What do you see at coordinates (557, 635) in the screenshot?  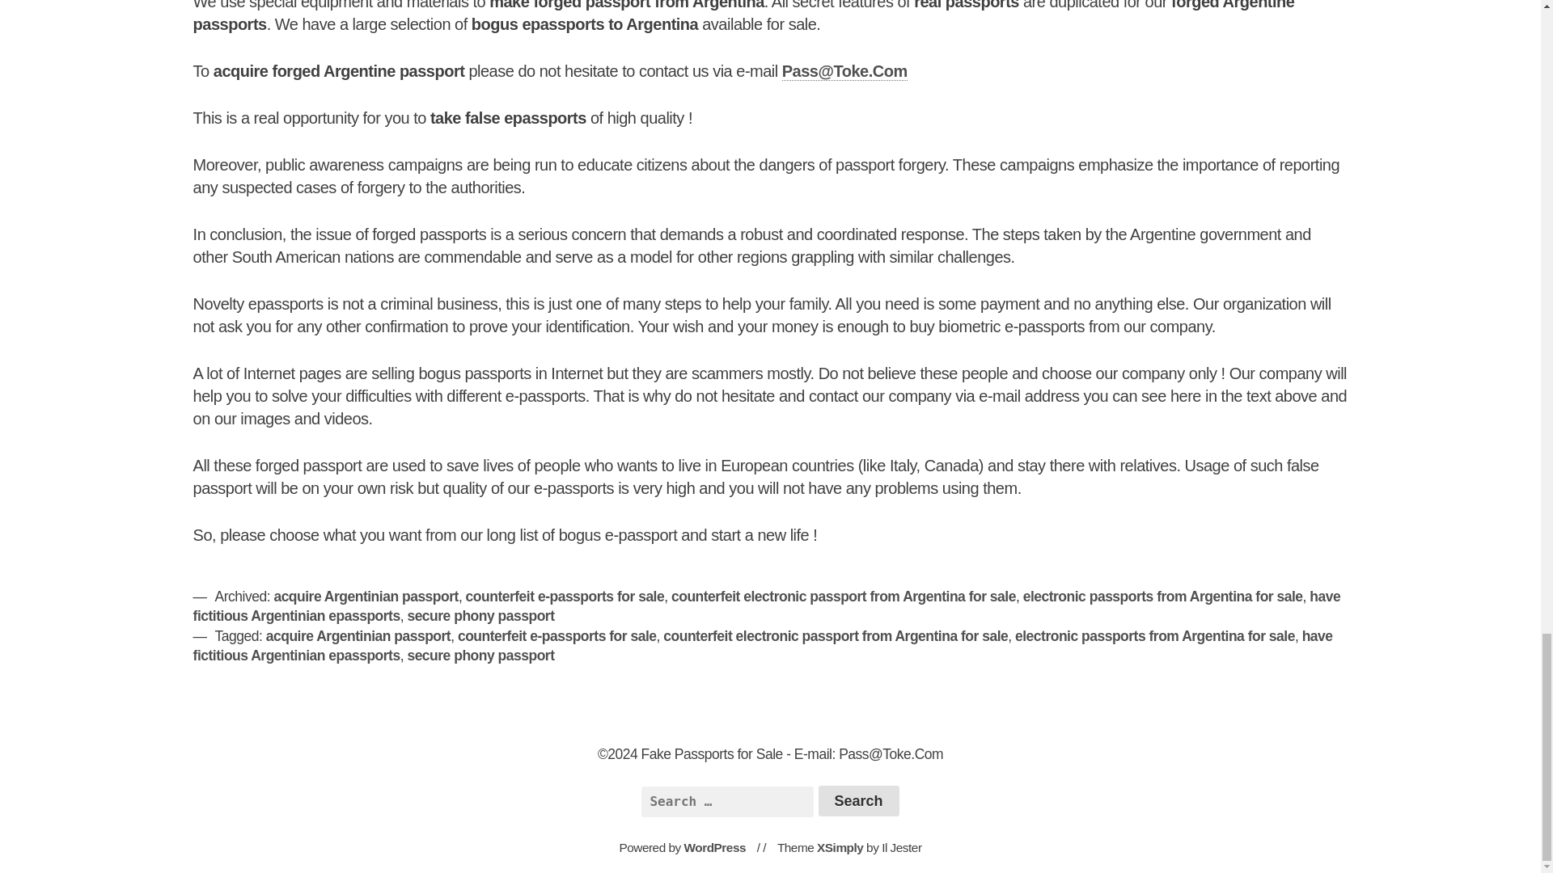 I see `counterfeit e-passports for sale` at bounding box center [557, 635].